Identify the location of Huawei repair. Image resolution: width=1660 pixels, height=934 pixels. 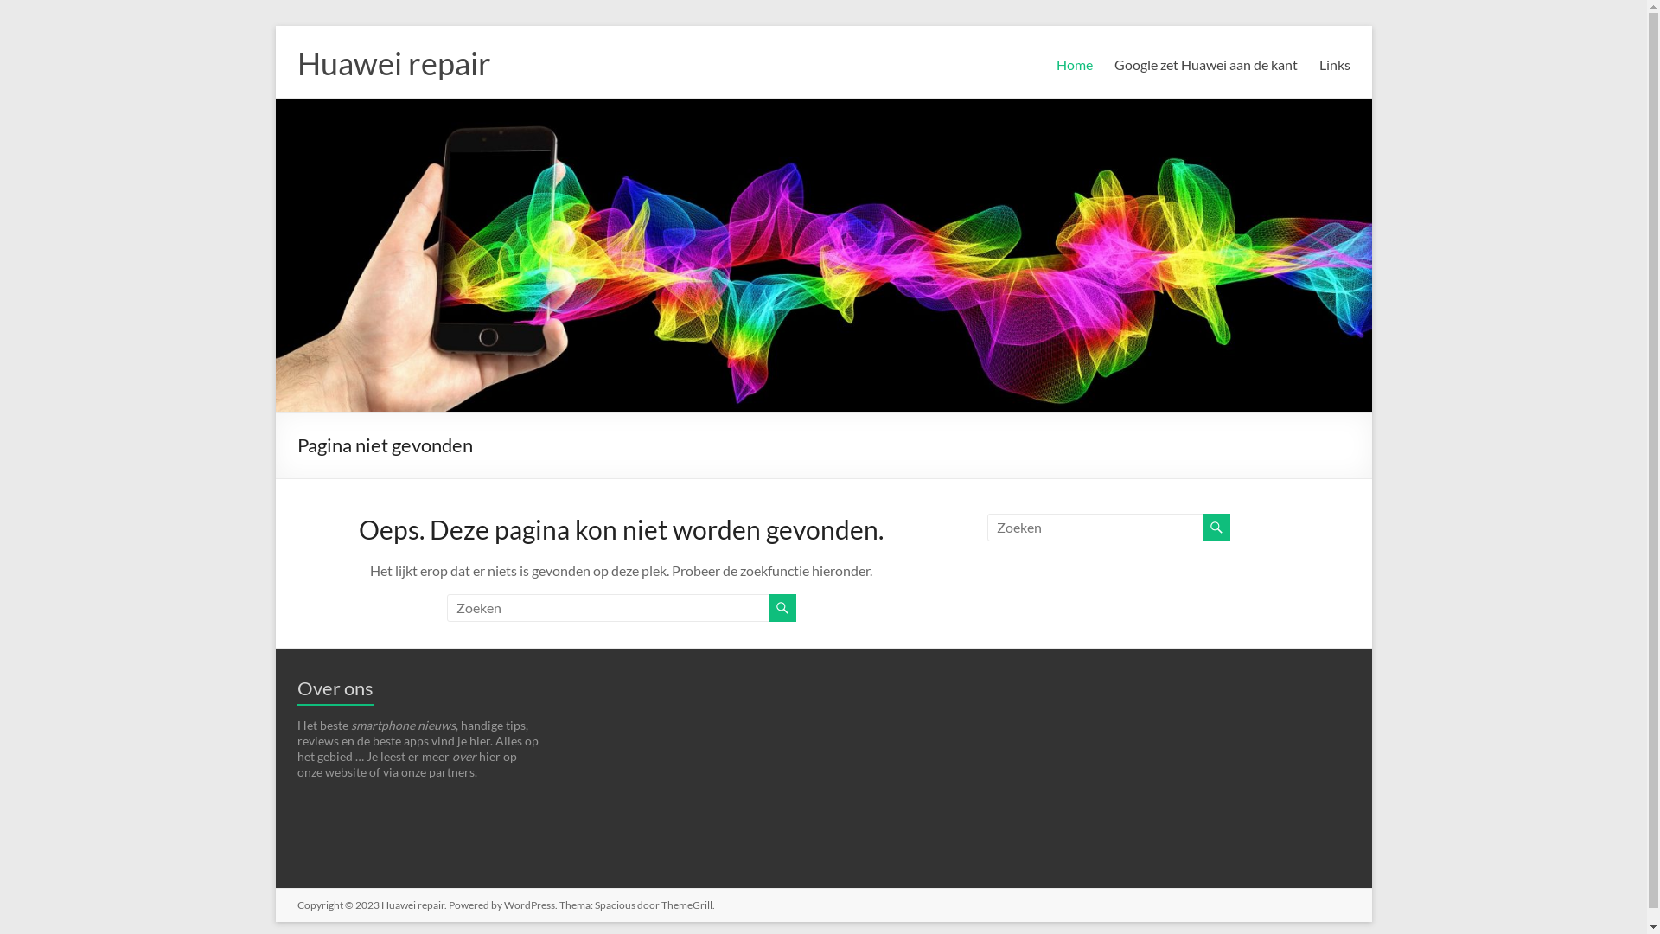
(412, 905).